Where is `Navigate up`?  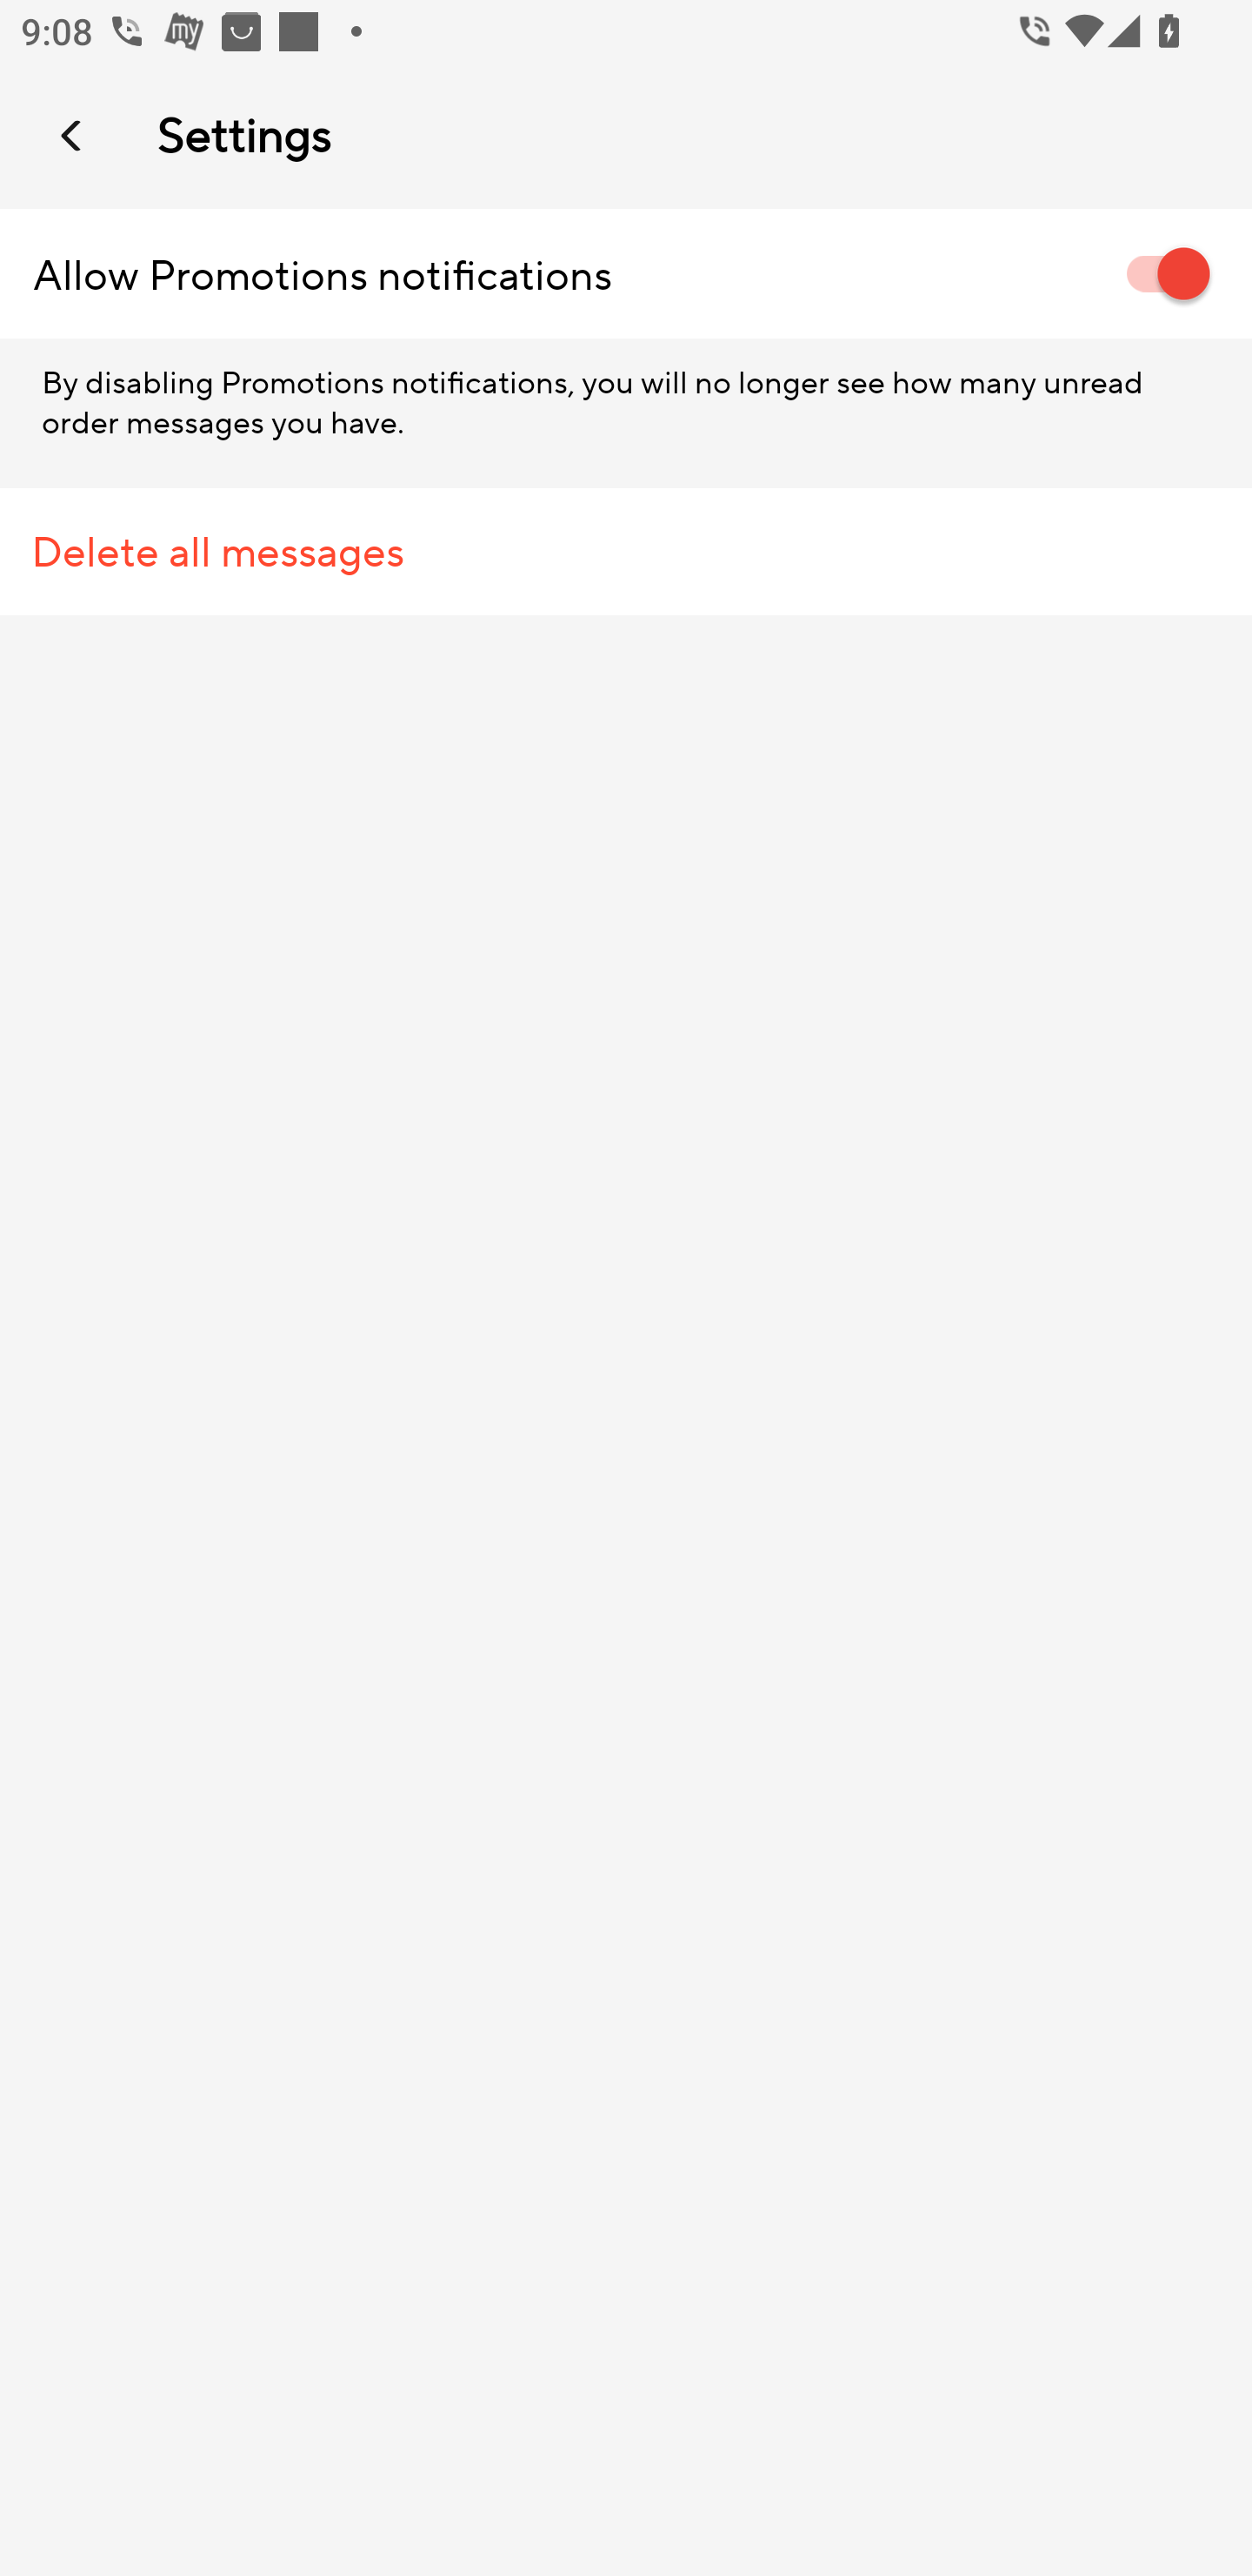 Navigate up is located at coordinates (73, 135).